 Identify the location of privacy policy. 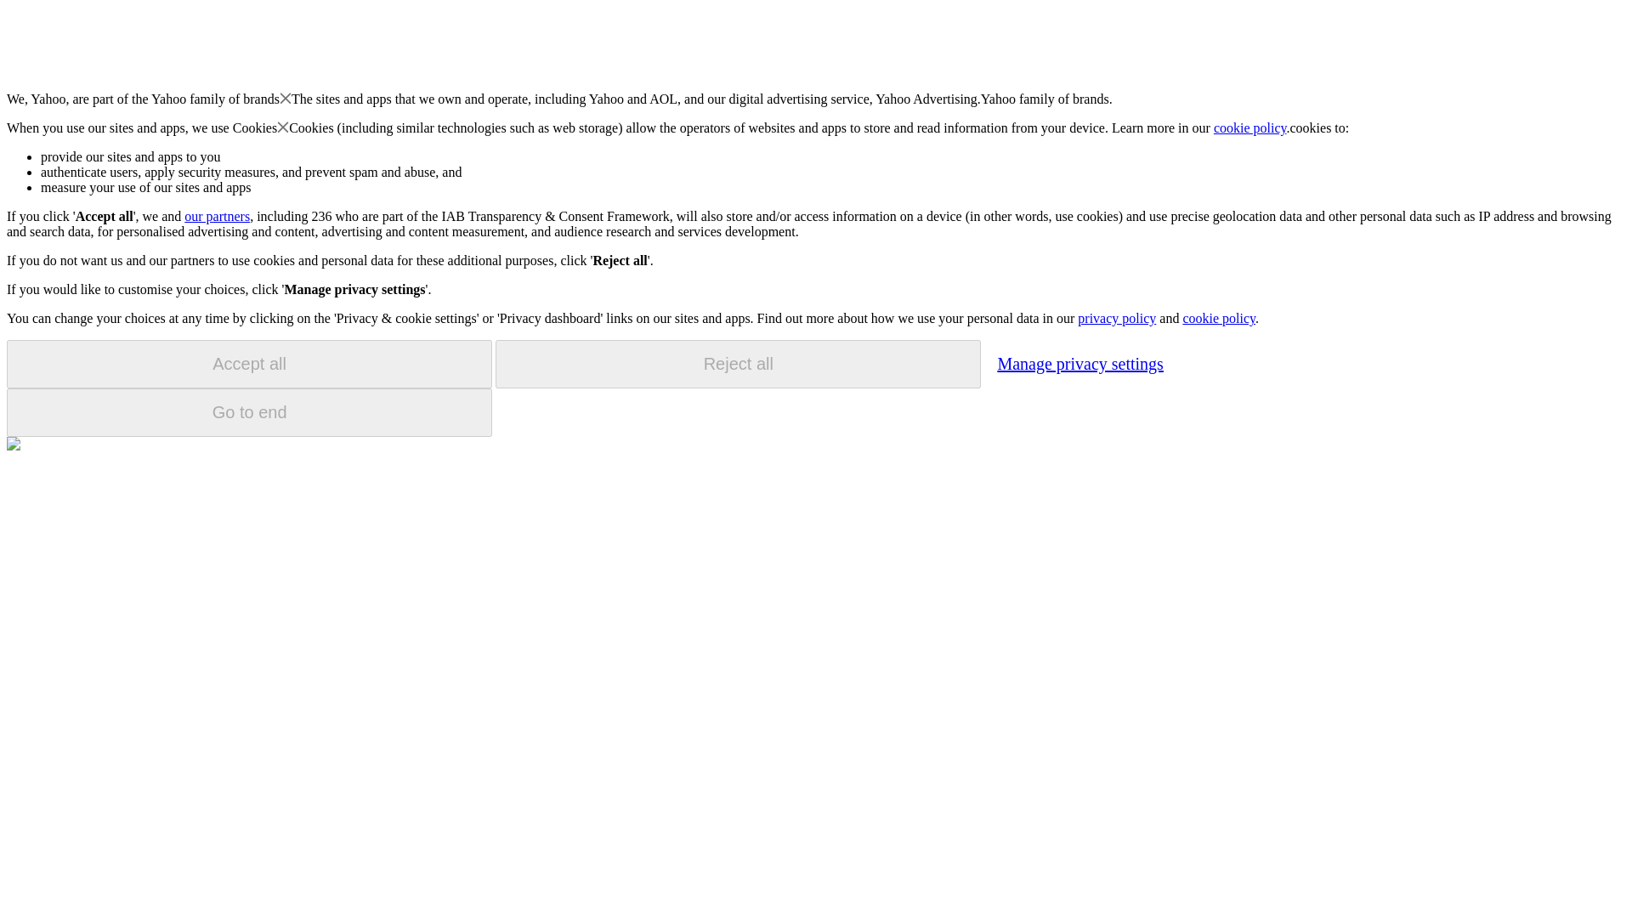
(1116, 318).